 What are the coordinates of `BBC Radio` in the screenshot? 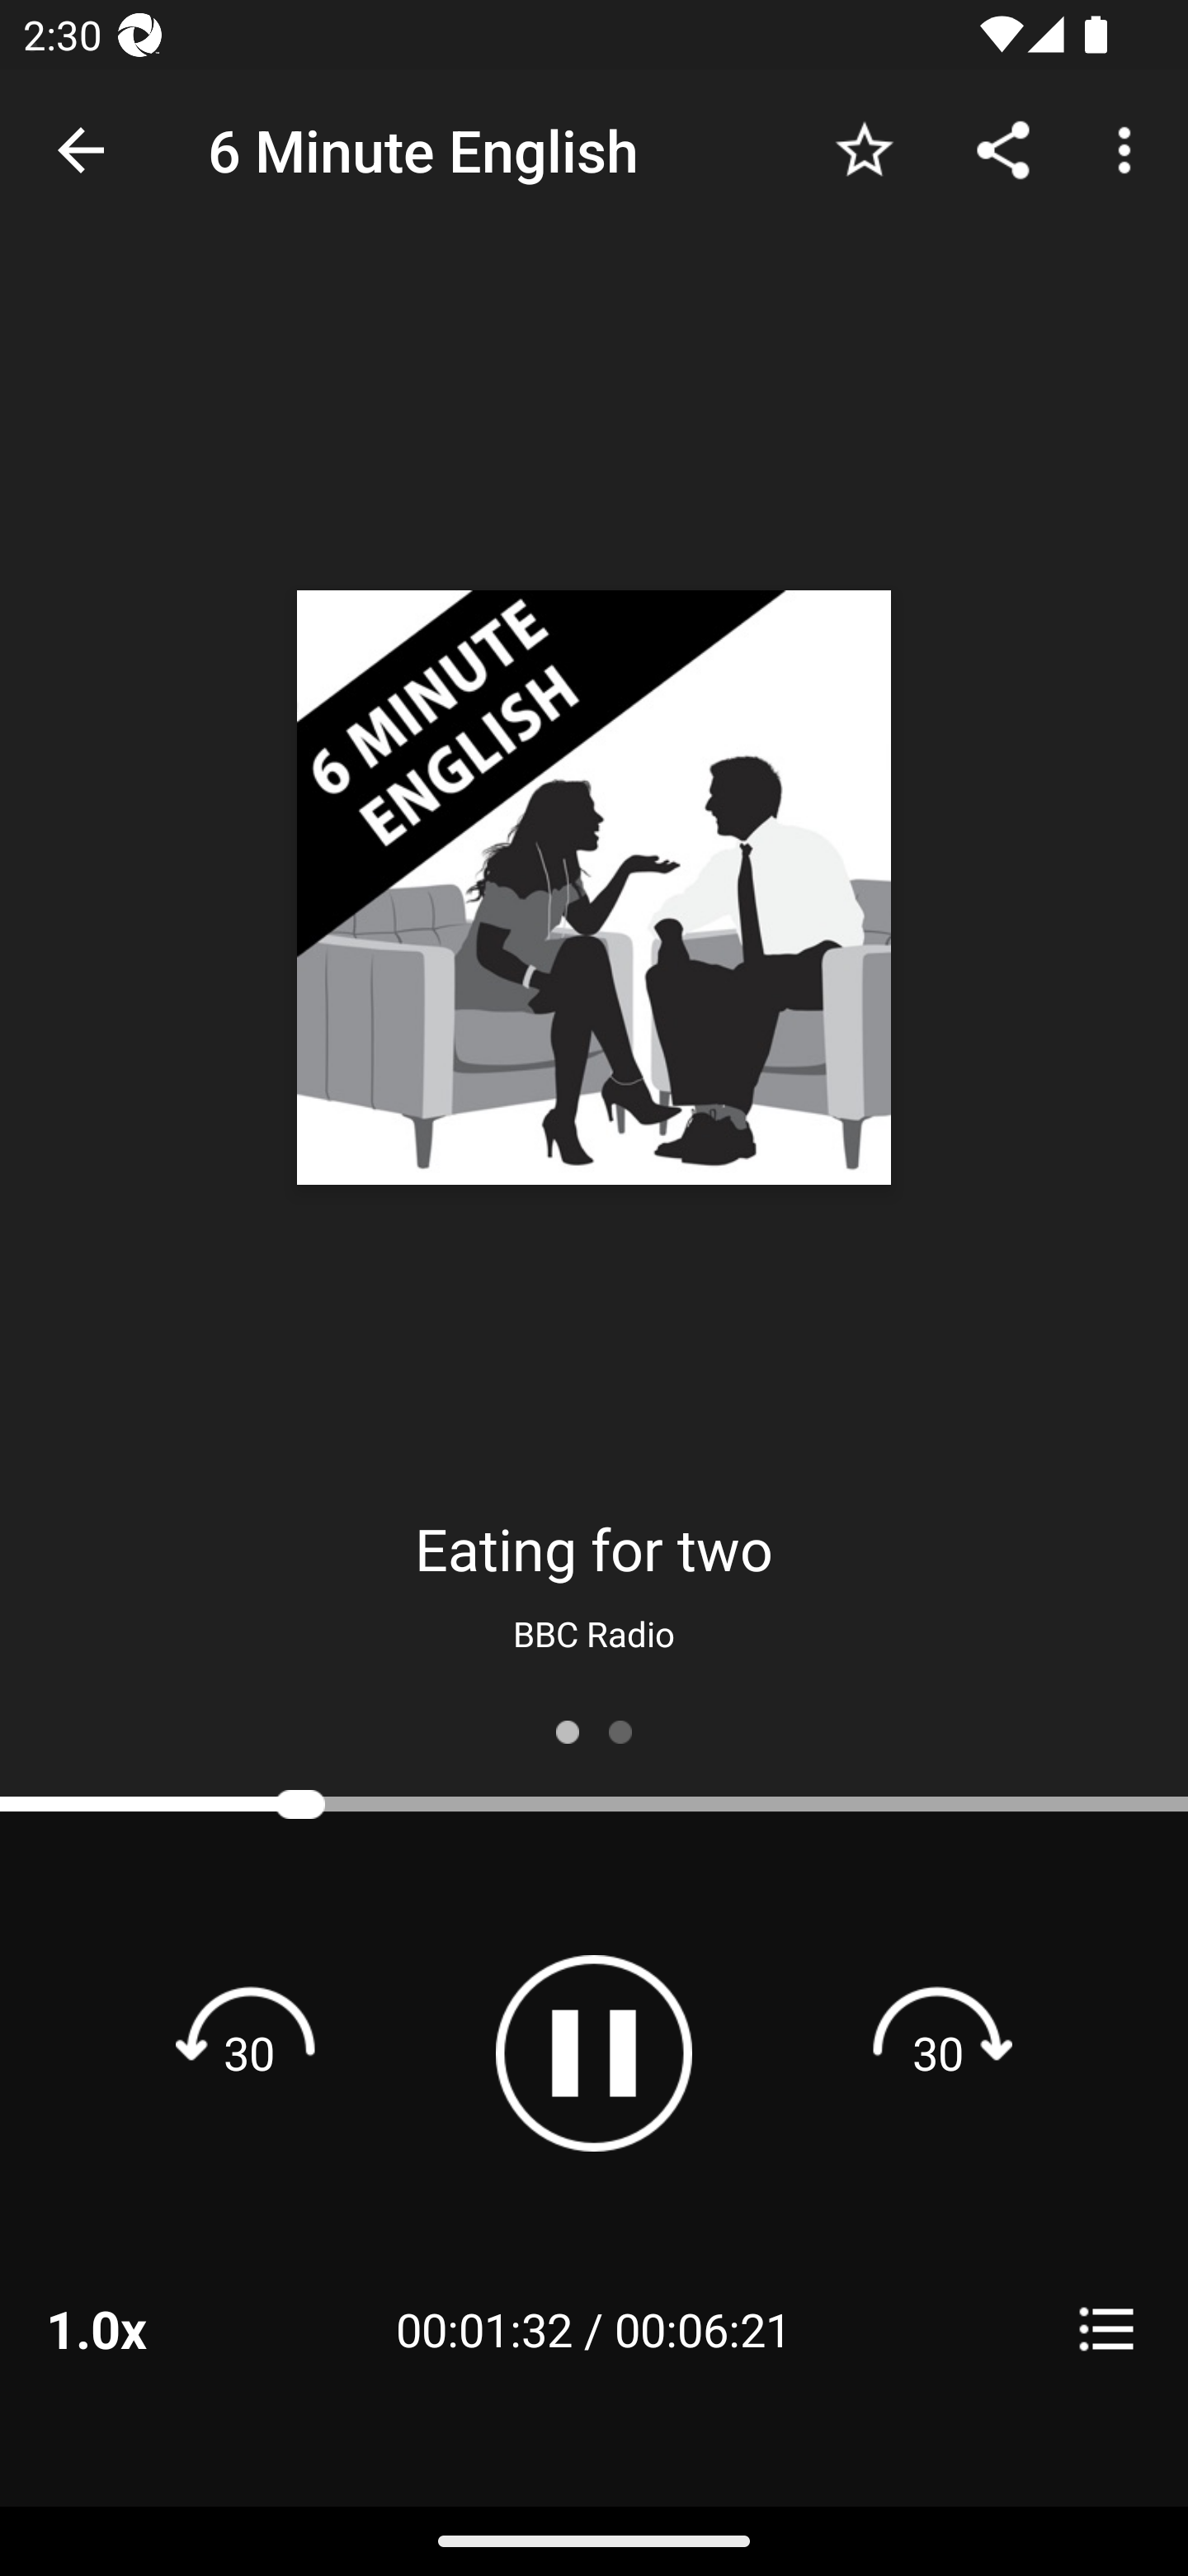 It's located at (594, 1633).